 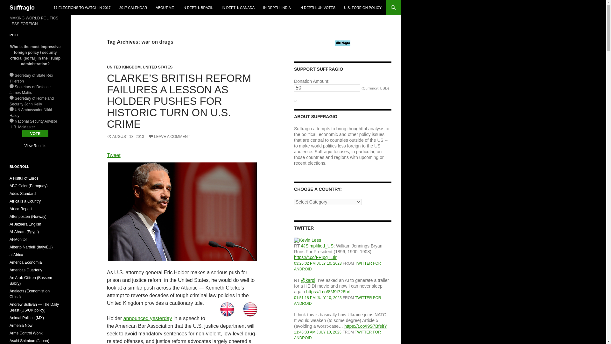 I want to click on 93, so click(x=11, y=97).